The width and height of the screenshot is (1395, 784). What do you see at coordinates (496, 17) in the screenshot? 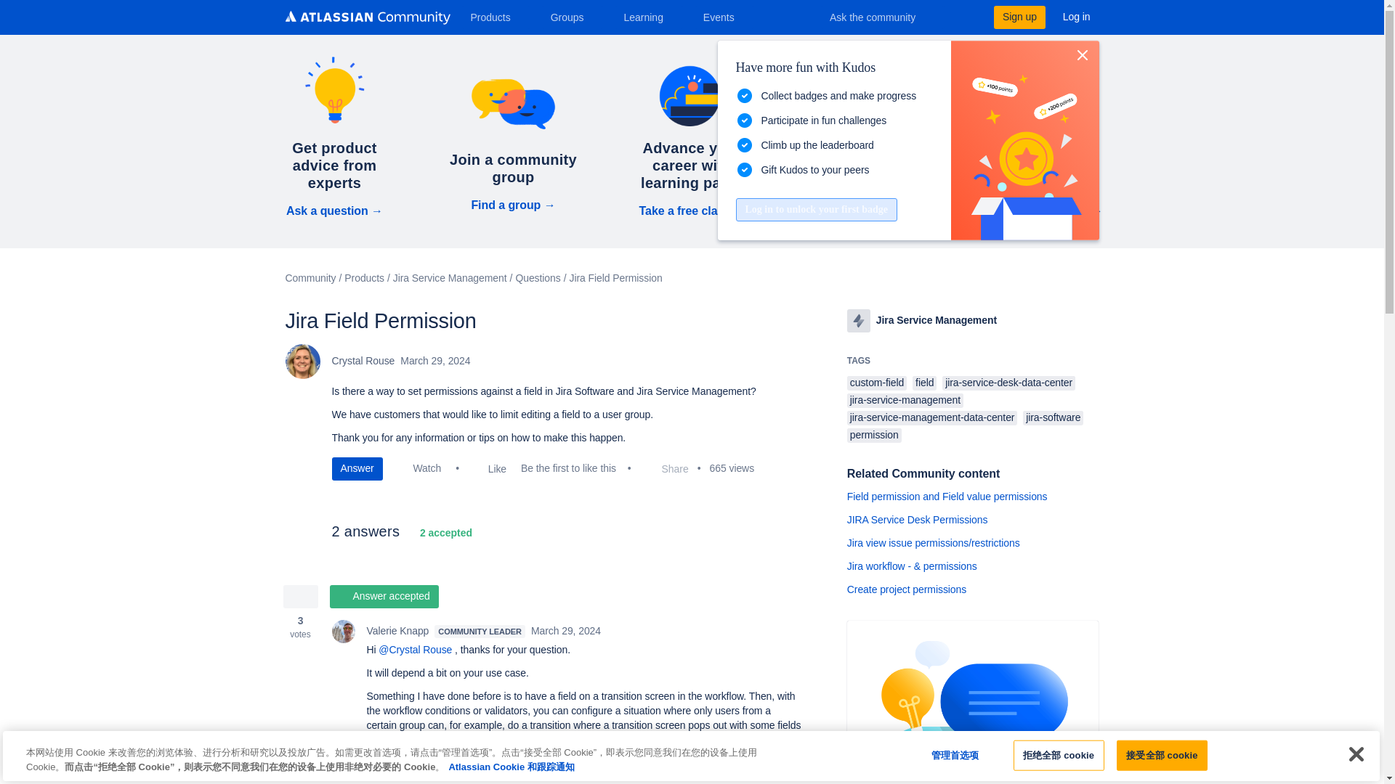
I see `Products` at bounding box center [496, 17].